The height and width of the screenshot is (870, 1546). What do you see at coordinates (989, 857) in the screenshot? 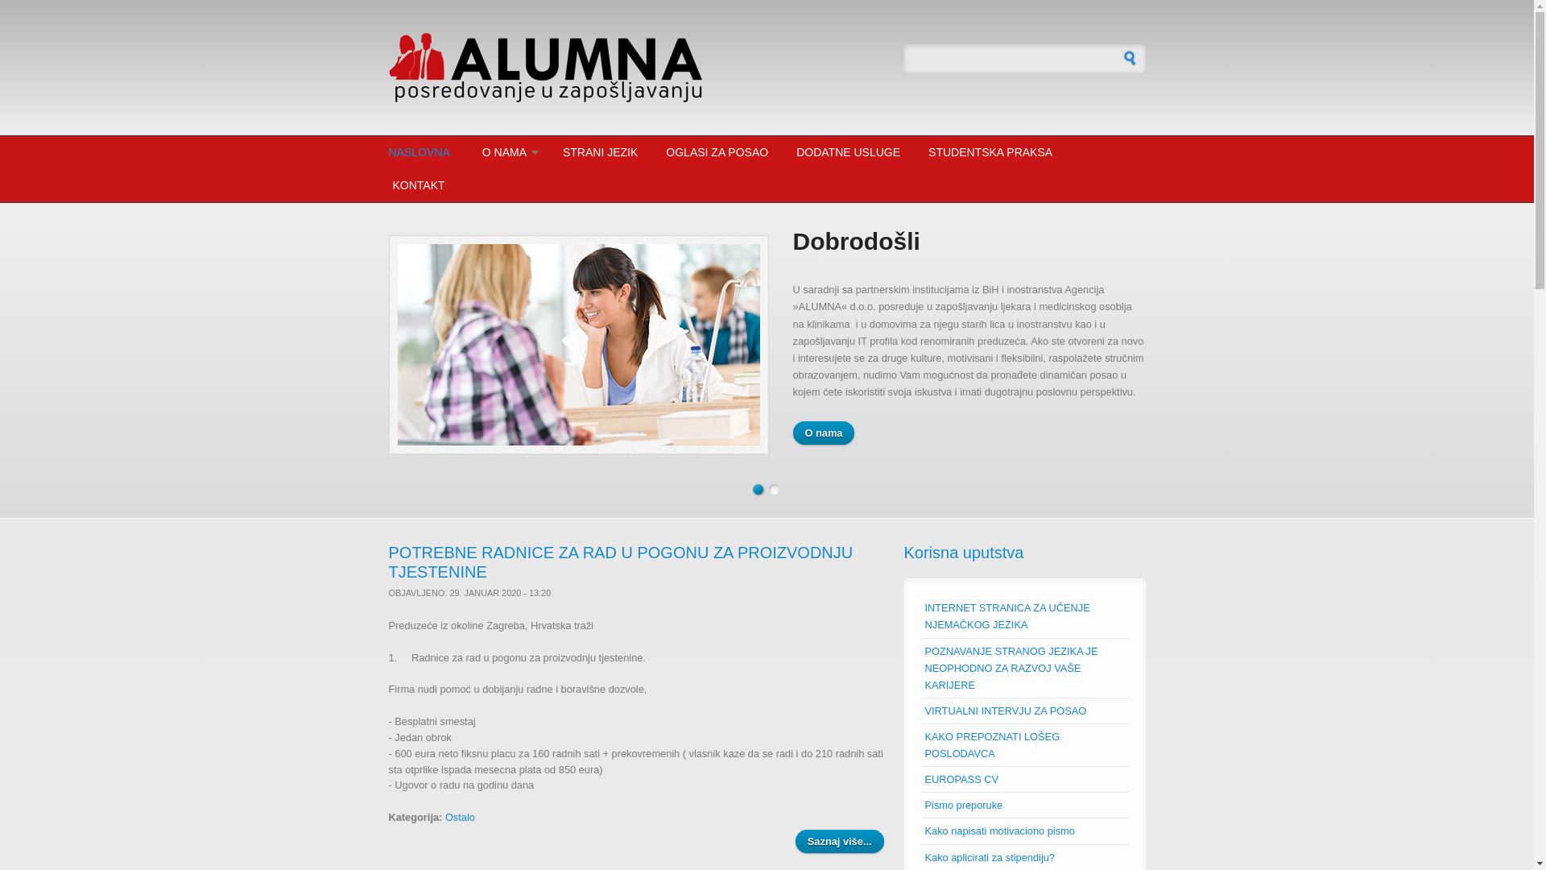
I see `Kako aplicirati za stipendiju?` at bounding box center [989, 857].